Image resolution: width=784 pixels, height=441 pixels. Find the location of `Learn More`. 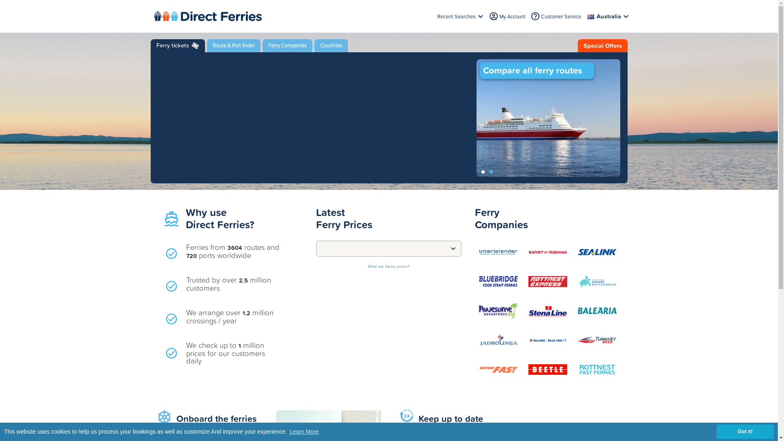

Learn More is located at coordinates (304, 432).